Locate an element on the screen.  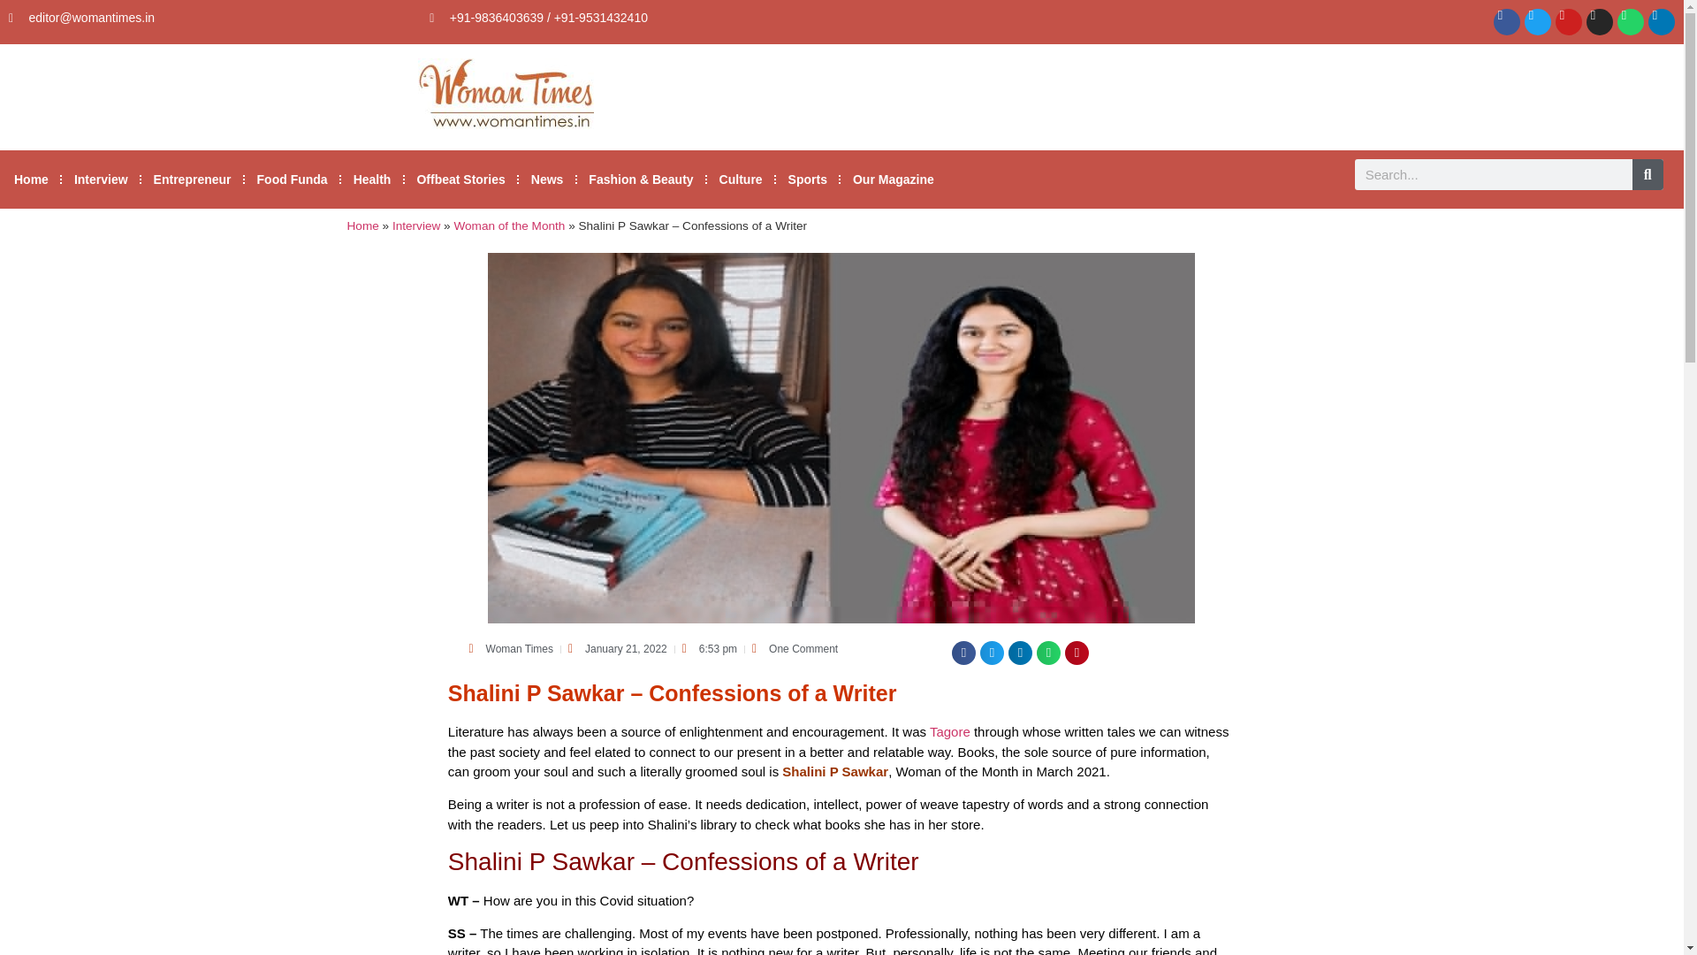
Woman of the Month is located at coordinates (509, 226).